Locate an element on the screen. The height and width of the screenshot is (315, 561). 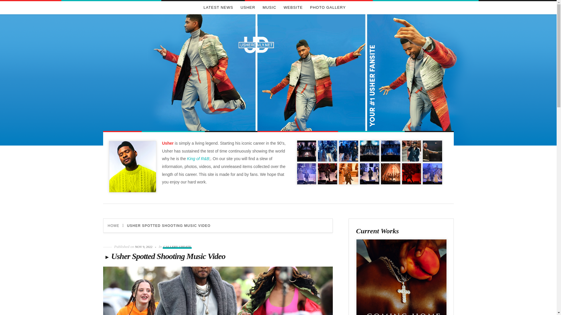
4 Views is located at coordinates (307, 174).